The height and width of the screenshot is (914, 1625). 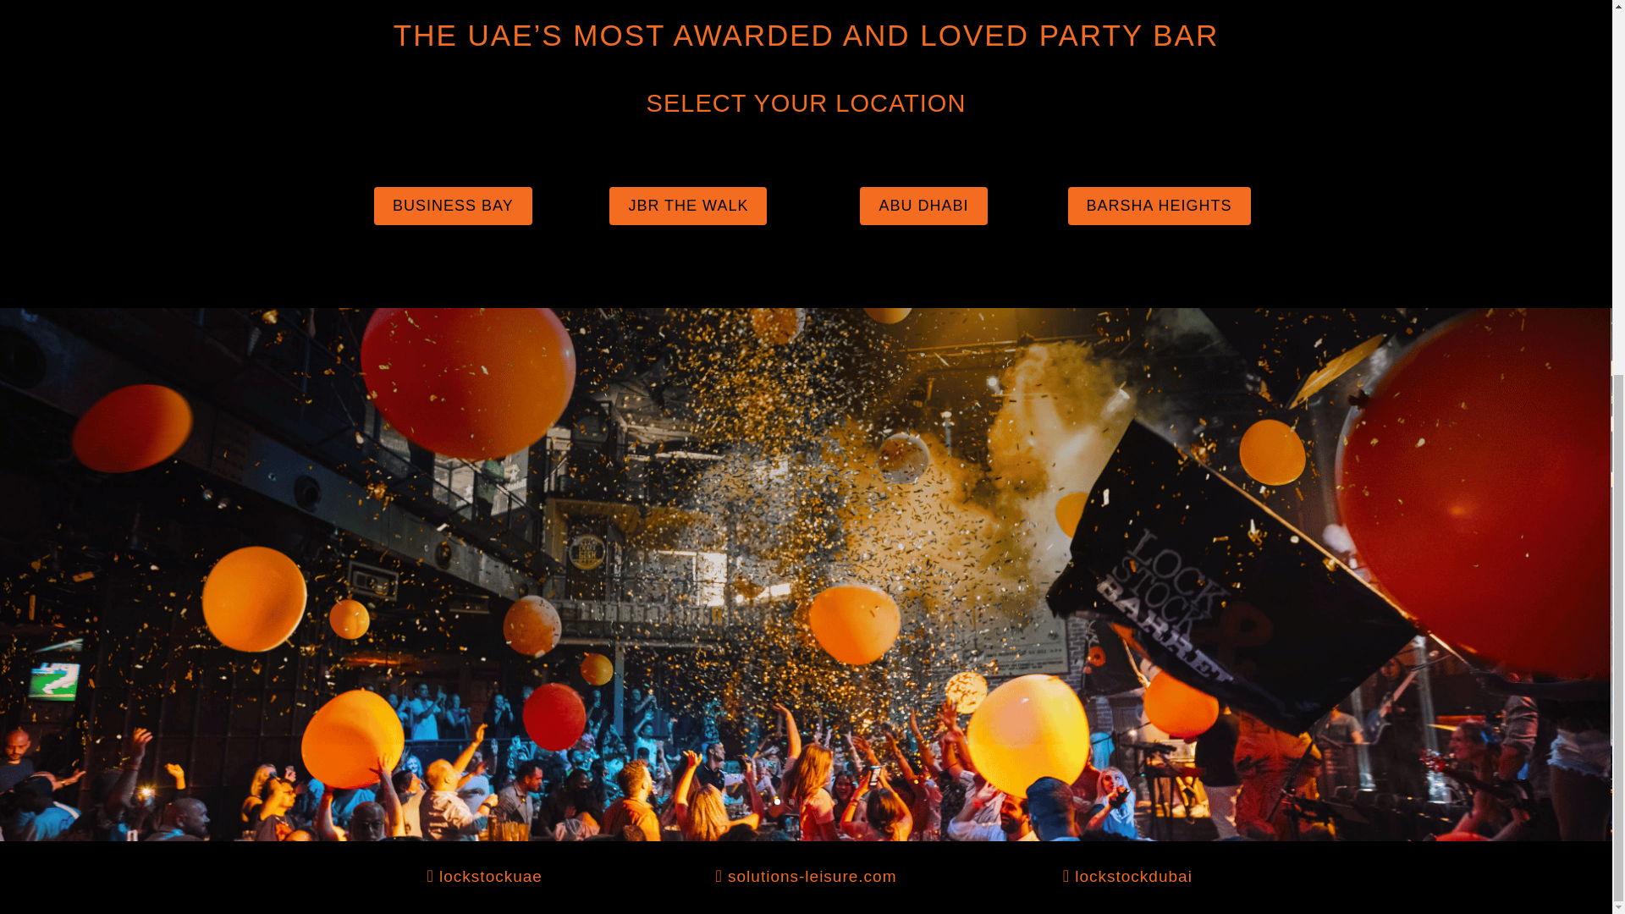 I want to click on ABU DHABI, so click(x=923, y=206).